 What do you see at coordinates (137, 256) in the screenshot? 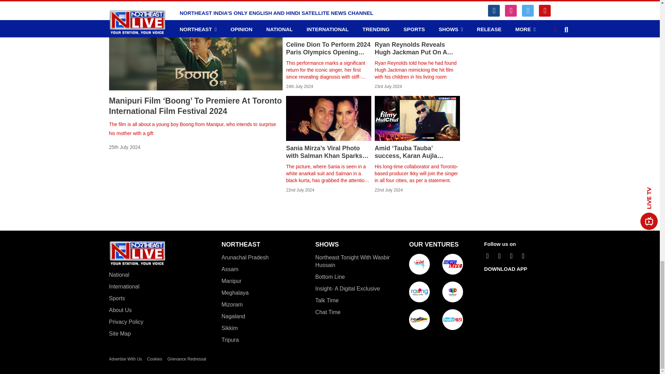
I see `Logo` at bounding box center [137, 256].